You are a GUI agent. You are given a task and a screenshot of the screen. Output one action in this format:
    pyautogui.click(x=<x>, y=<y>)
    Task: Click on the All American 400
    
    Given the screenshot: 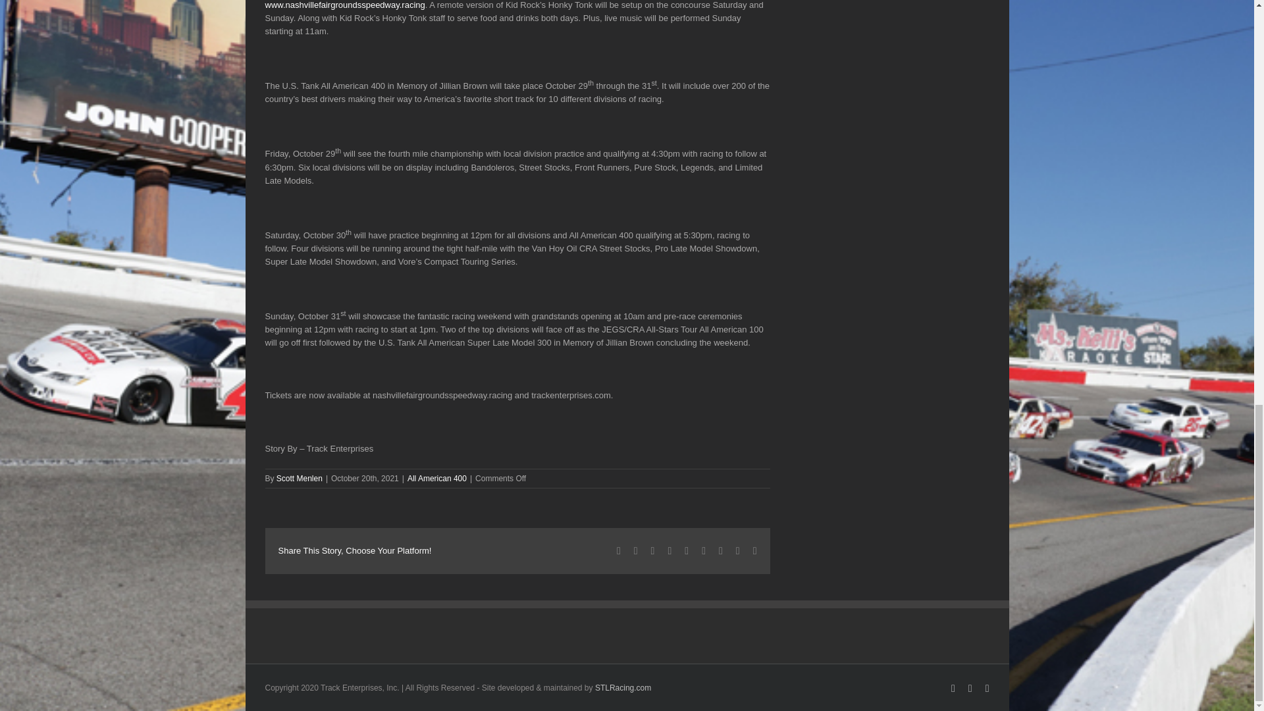 What is the action you would take?
    pyautogui.click(x=436, y=479)
    